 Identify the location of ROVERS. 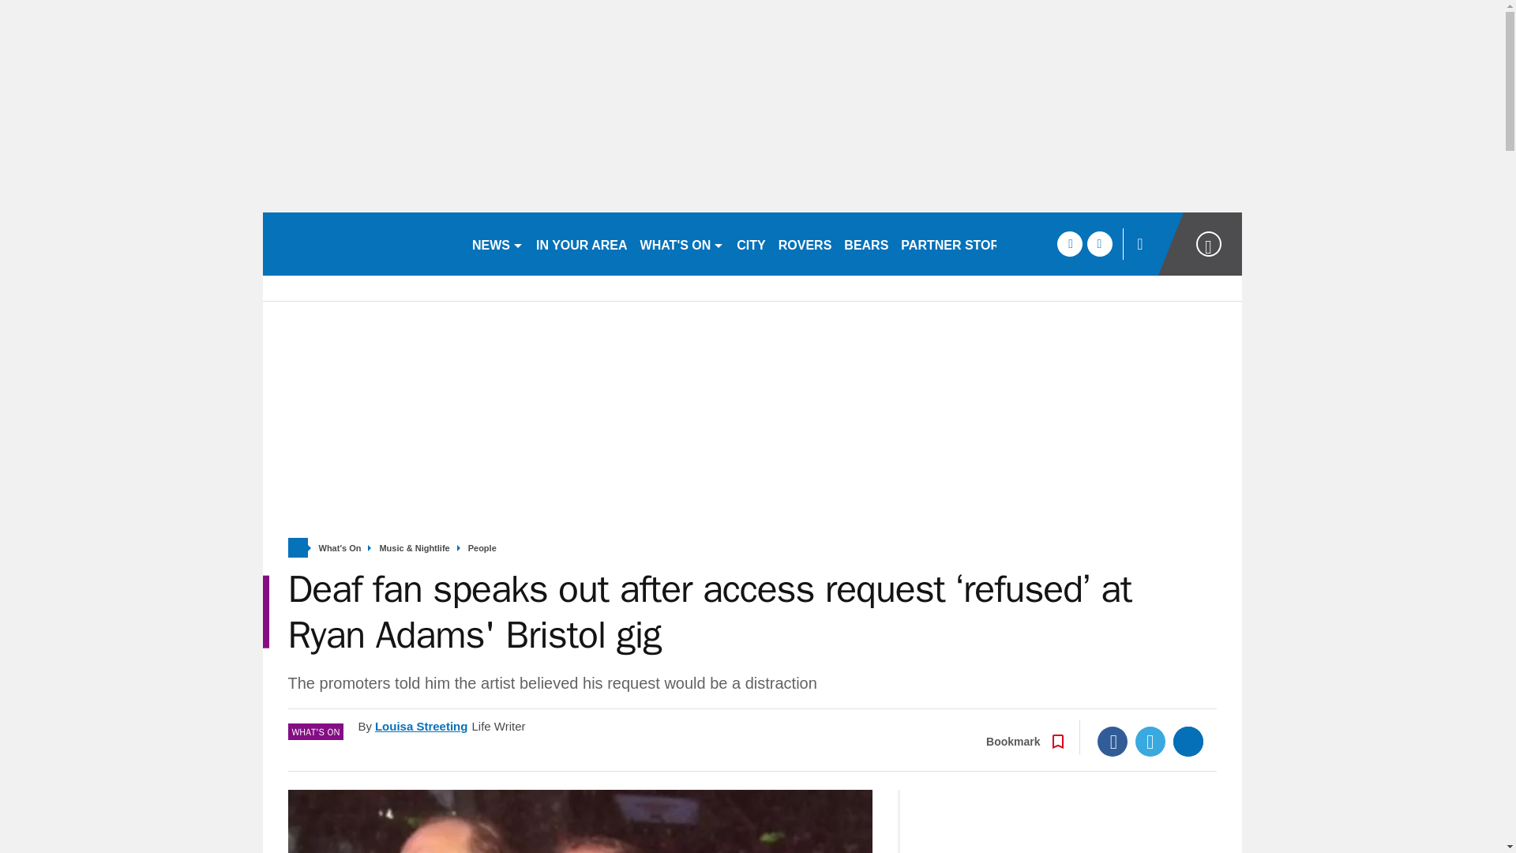
(805, 243).